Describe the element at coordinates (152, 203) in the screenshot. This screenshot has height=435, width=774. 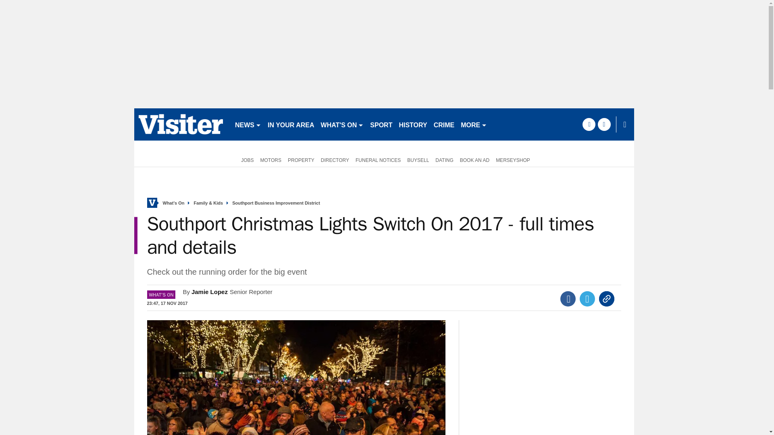
I see `Home` at that location.